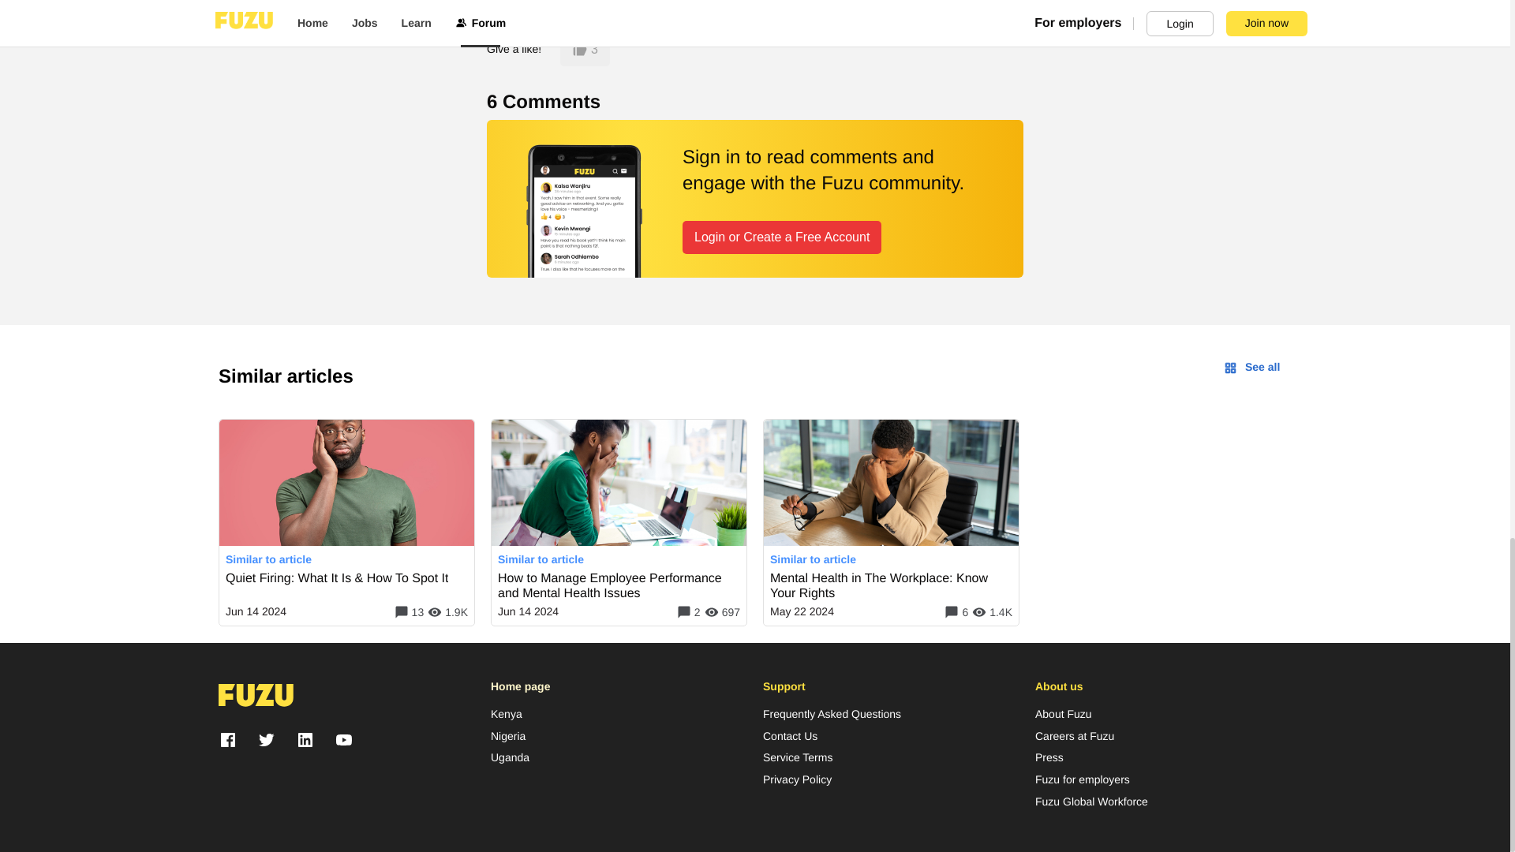  Describe the element at coordinates (1064, 715) in the screenshot. I see `About Fuzu` at that location.